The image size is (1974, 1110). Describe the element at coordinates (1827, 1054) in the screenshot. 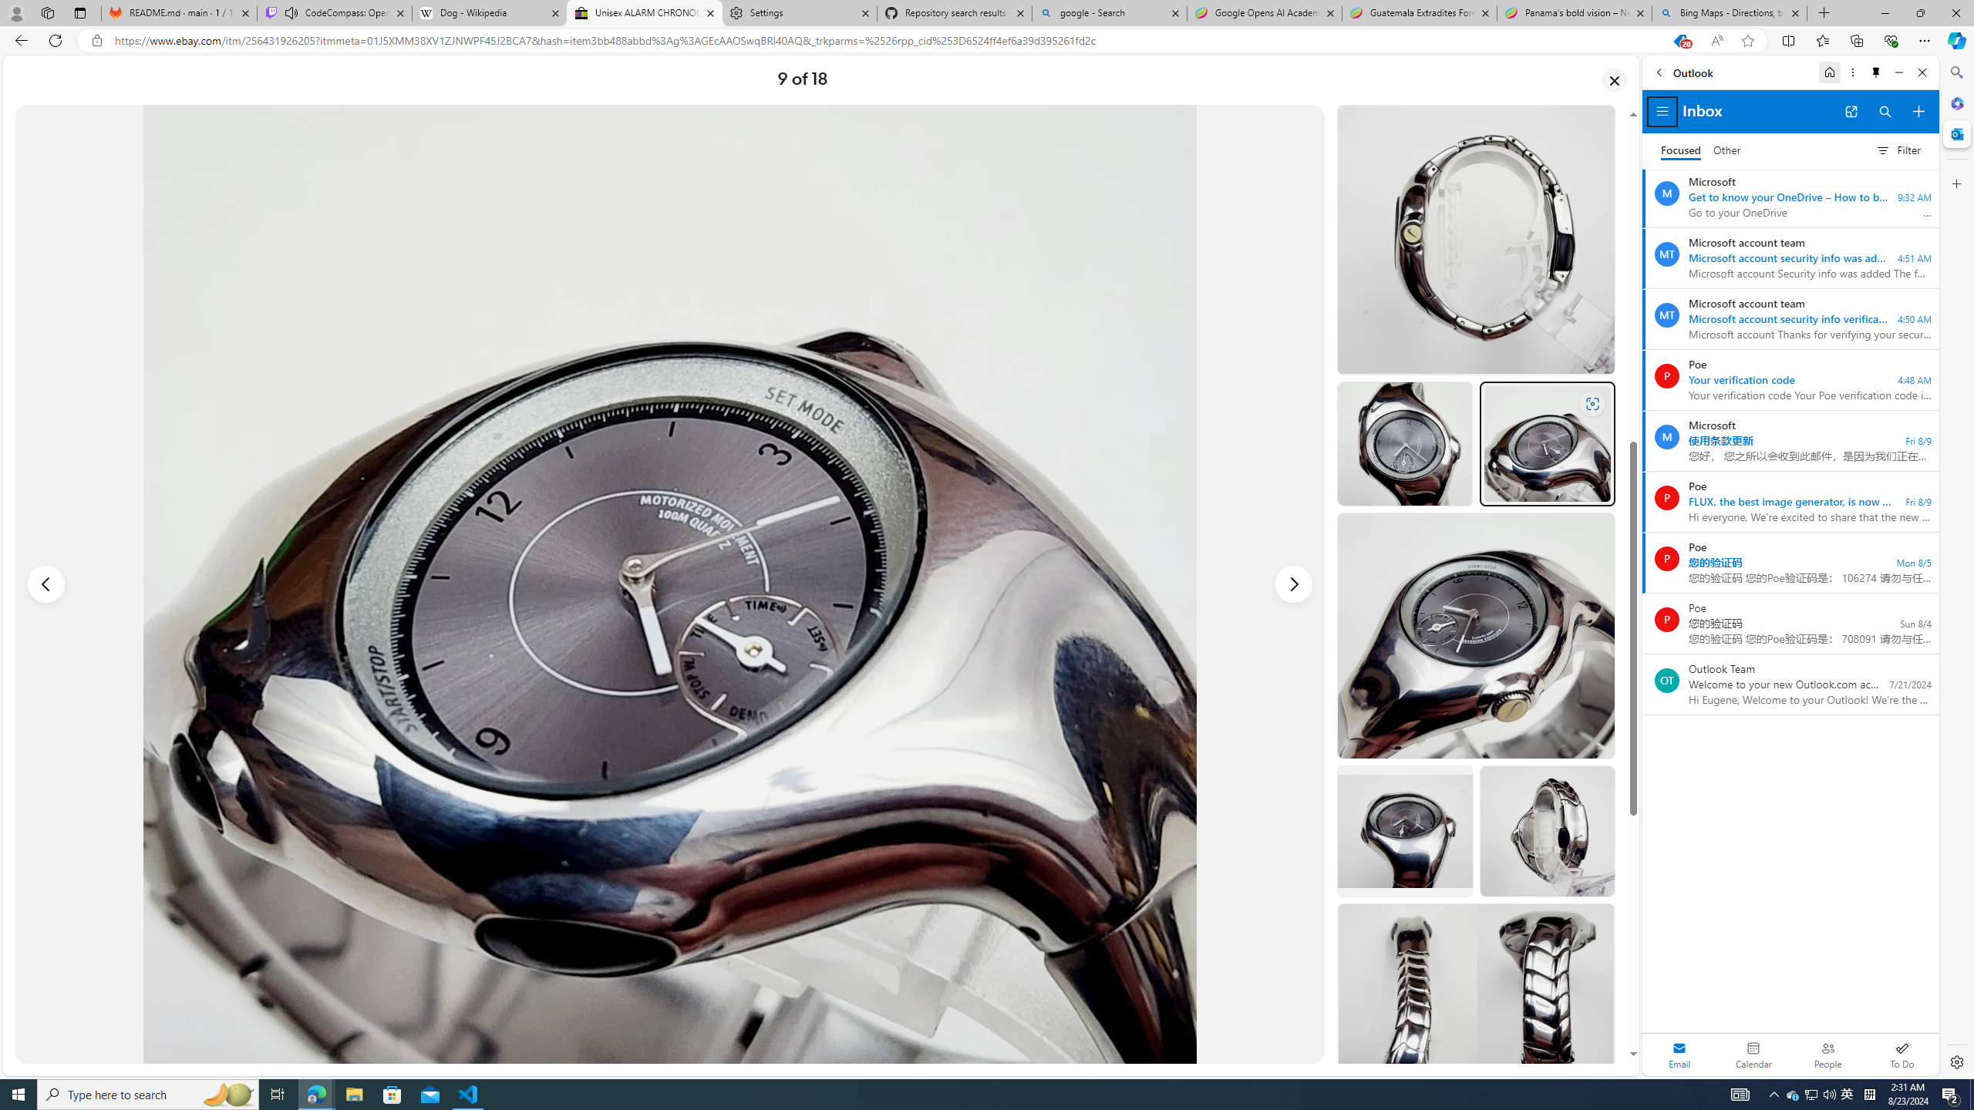

I see `People` at that location.